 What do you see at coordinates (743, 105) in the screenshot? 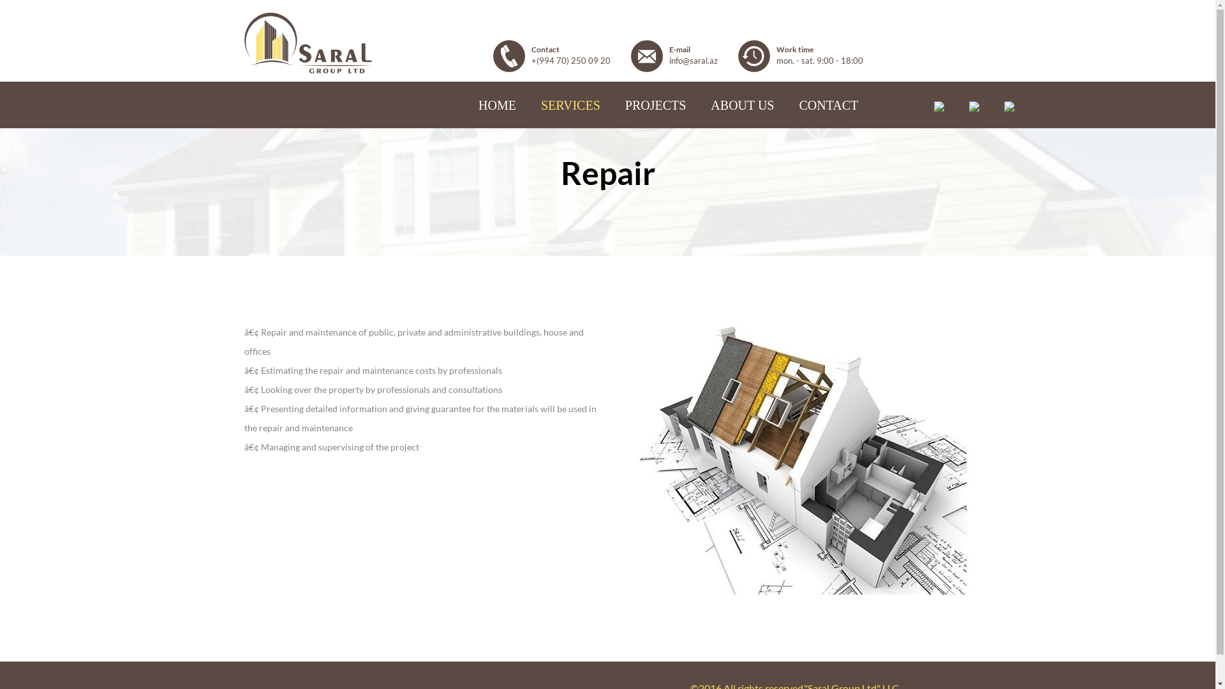
I see `ABOUT US` at bounding box center [743, 105].